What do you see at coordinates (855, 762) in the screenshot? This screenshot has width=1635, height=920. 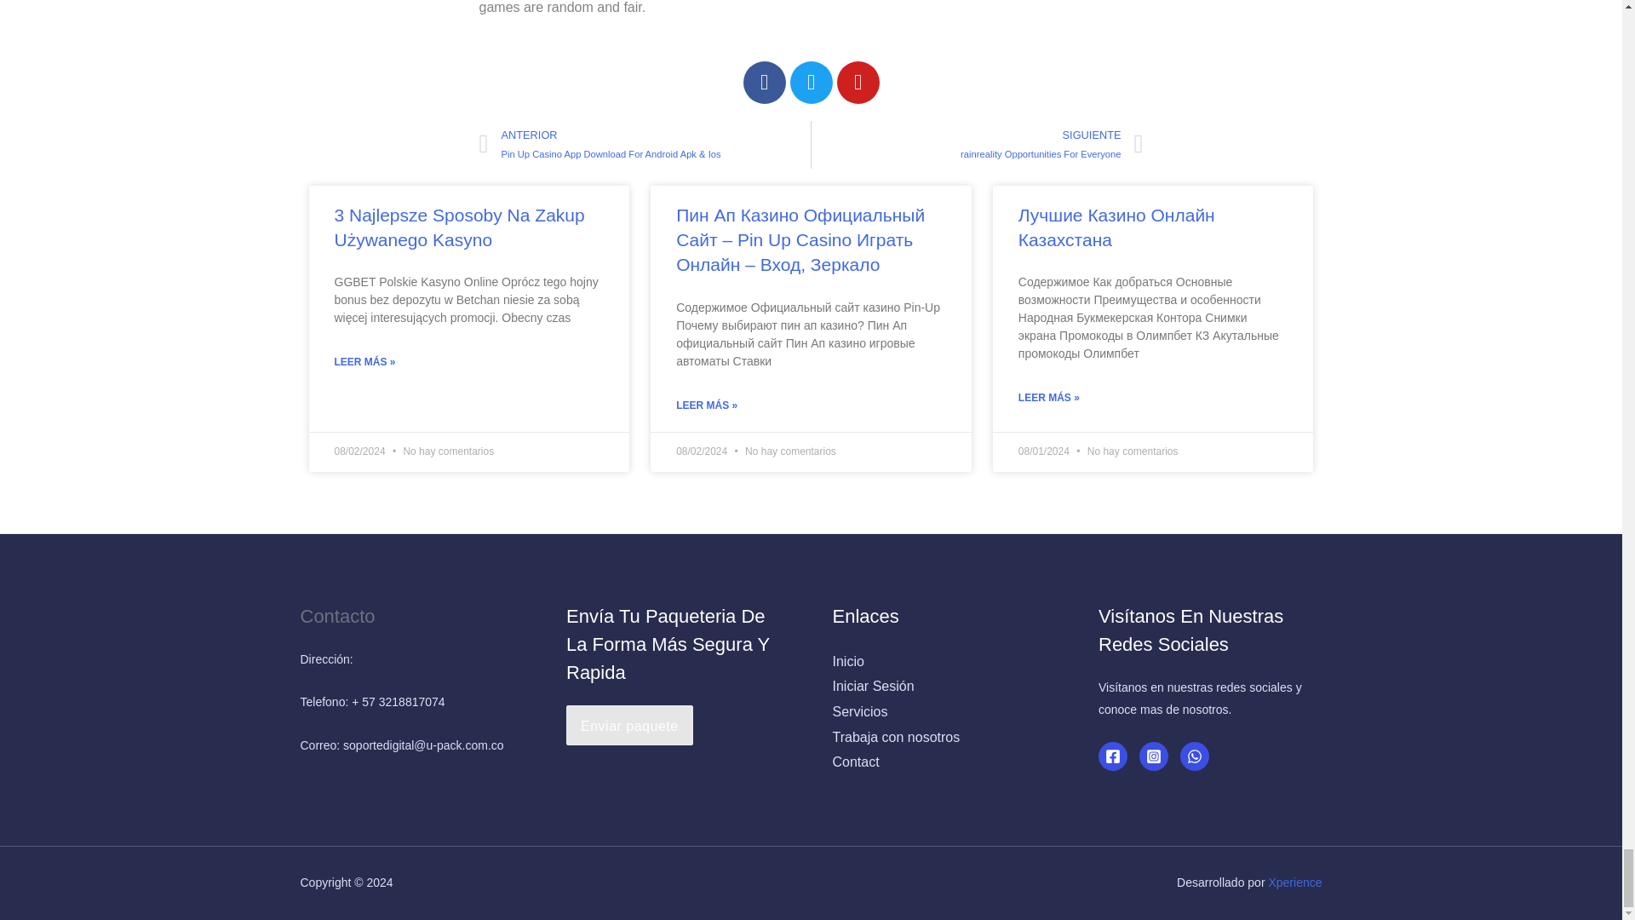 I see `Contact` at bounding box center [855, 762].